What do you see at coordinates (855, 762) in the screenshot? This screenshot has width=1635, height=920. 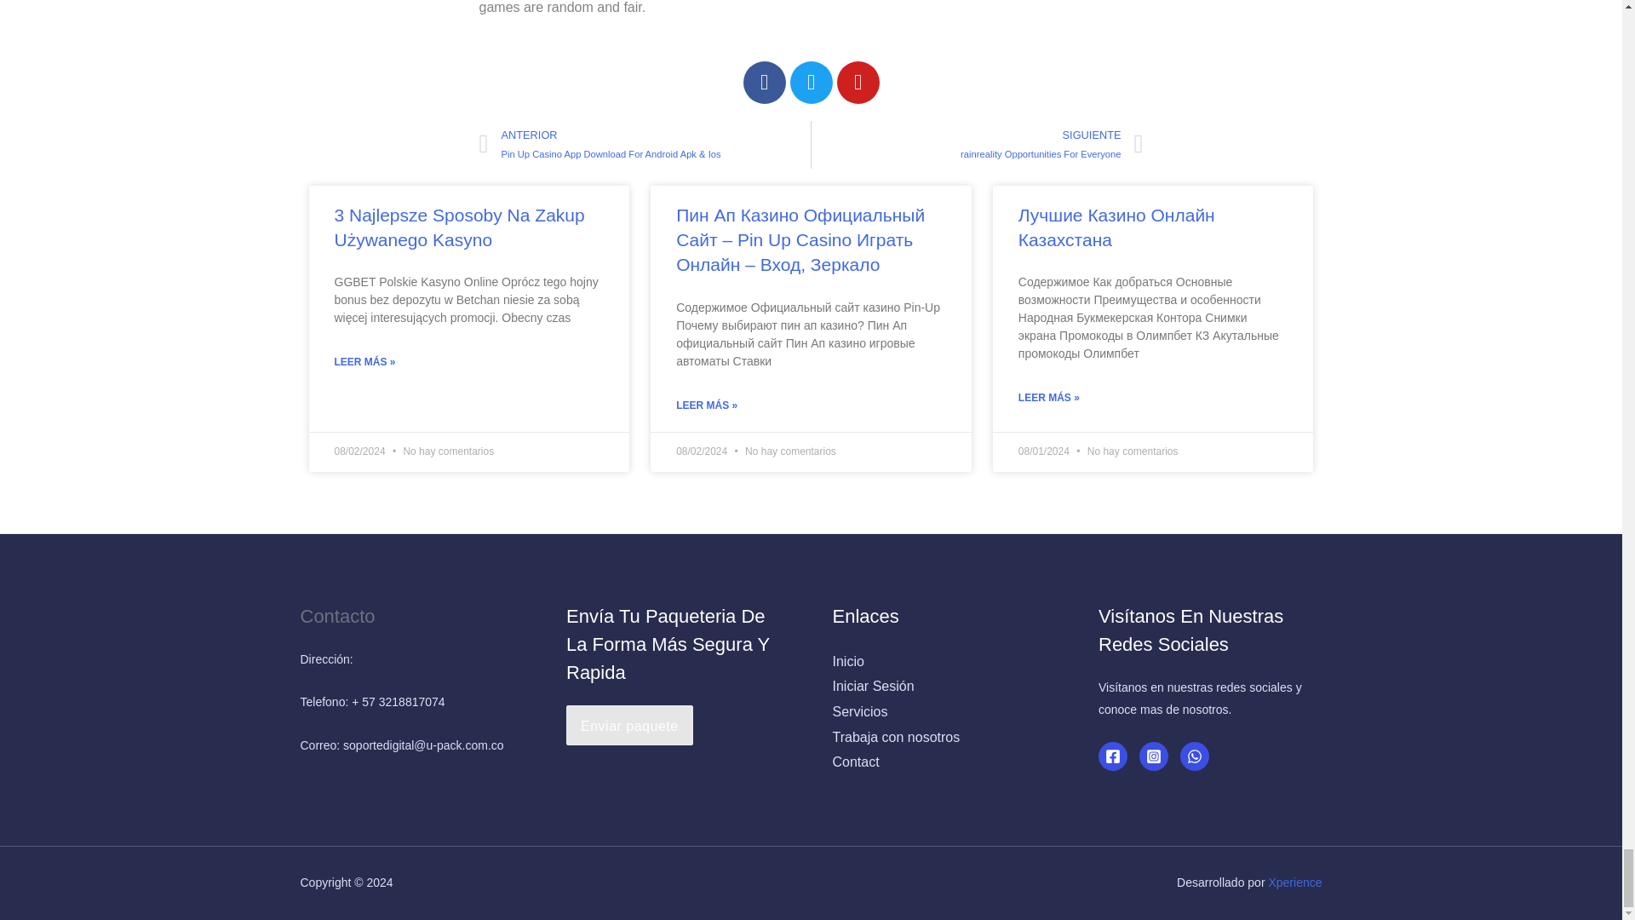 I see `Contact` at bounding box center [855, 762].